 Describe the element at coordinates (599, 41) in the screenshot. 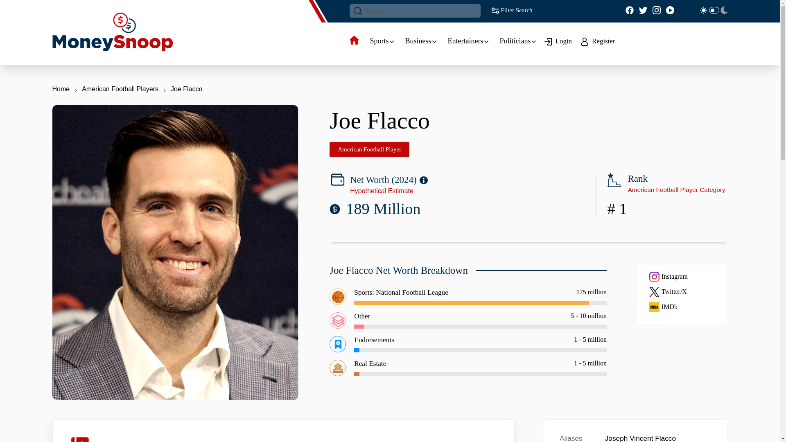

I see `Register` at that location.